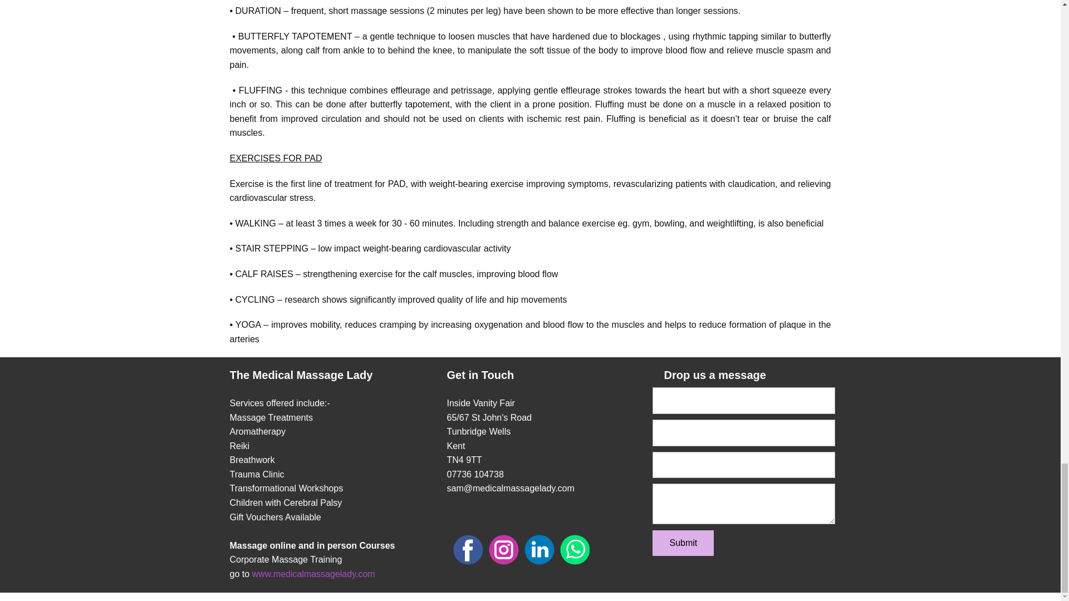 Image resolution: width=1069 pixels, height=601 pixels. What do you see at coordinates (503, 550) in the screenshot?
I see `instagram` at bounding box center [503, 550].